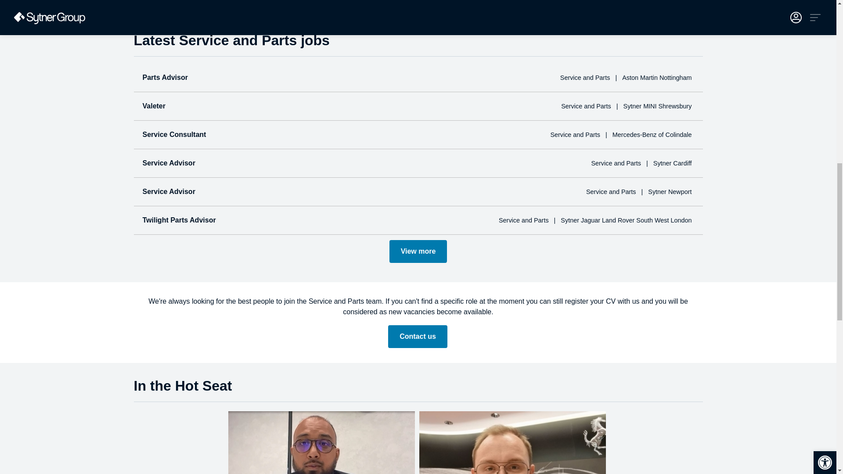 This screenshot has width=843, height=474. I want to click on Service Consultant, so click(174, 134).